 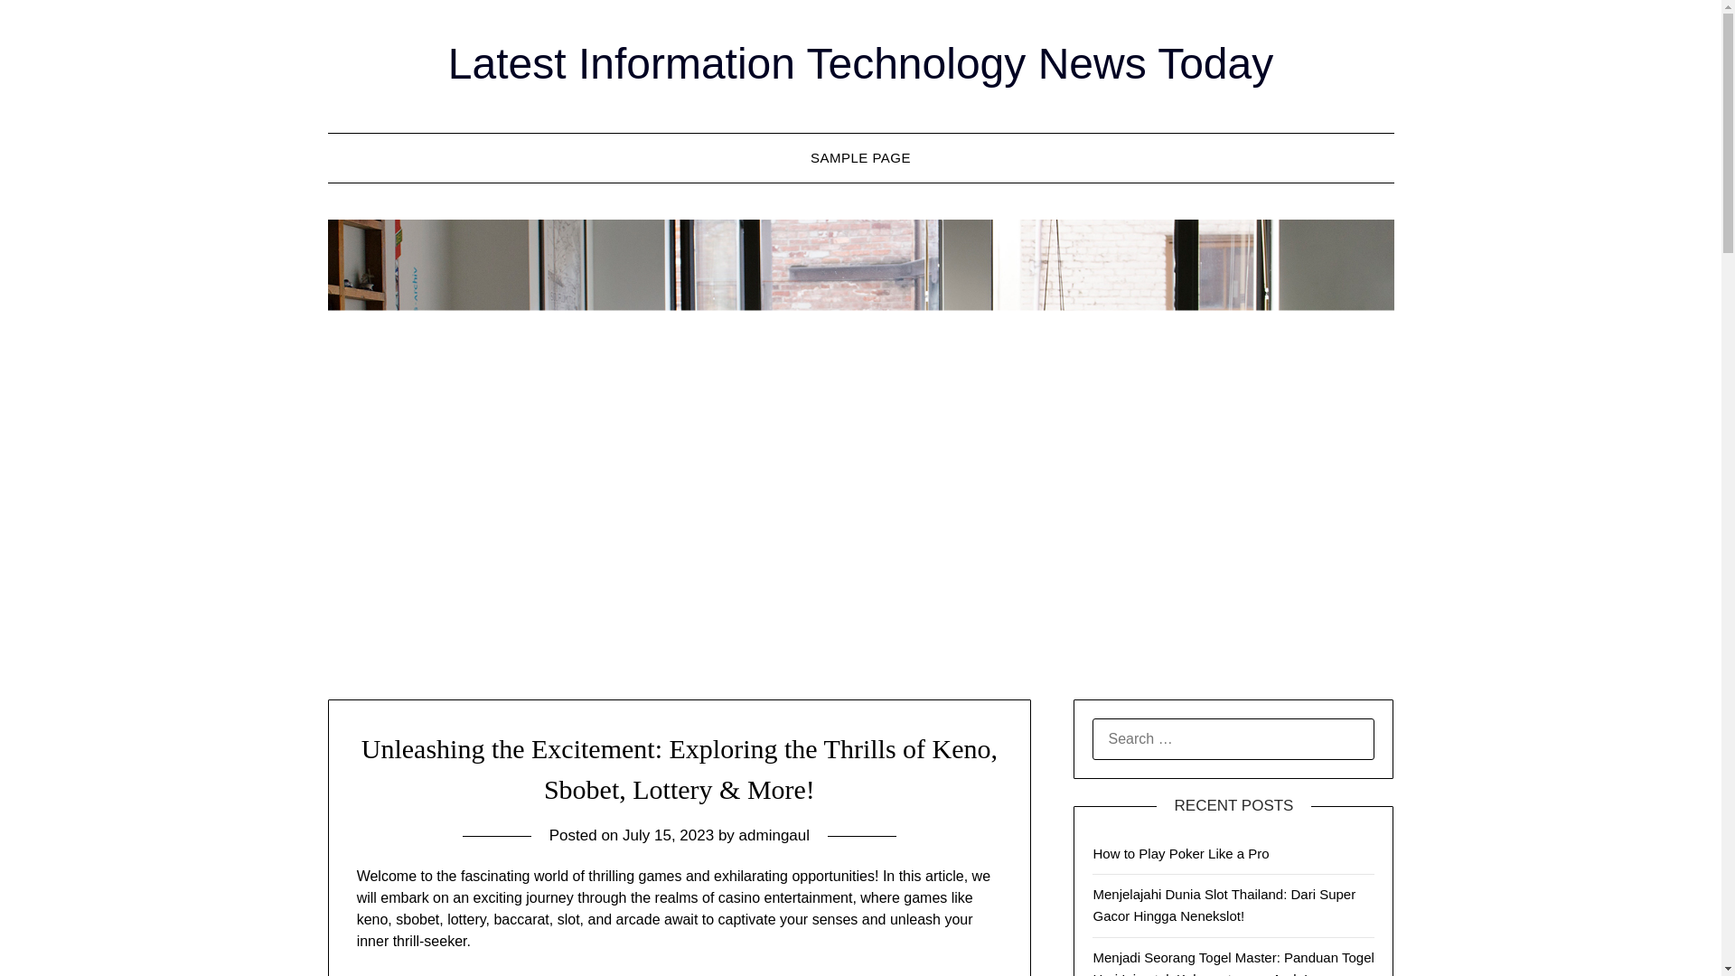 What do you see at coordinates (860, 157) in the screenshot?
I see `SAMPLE PAGE` at bounding box center [860, 157].